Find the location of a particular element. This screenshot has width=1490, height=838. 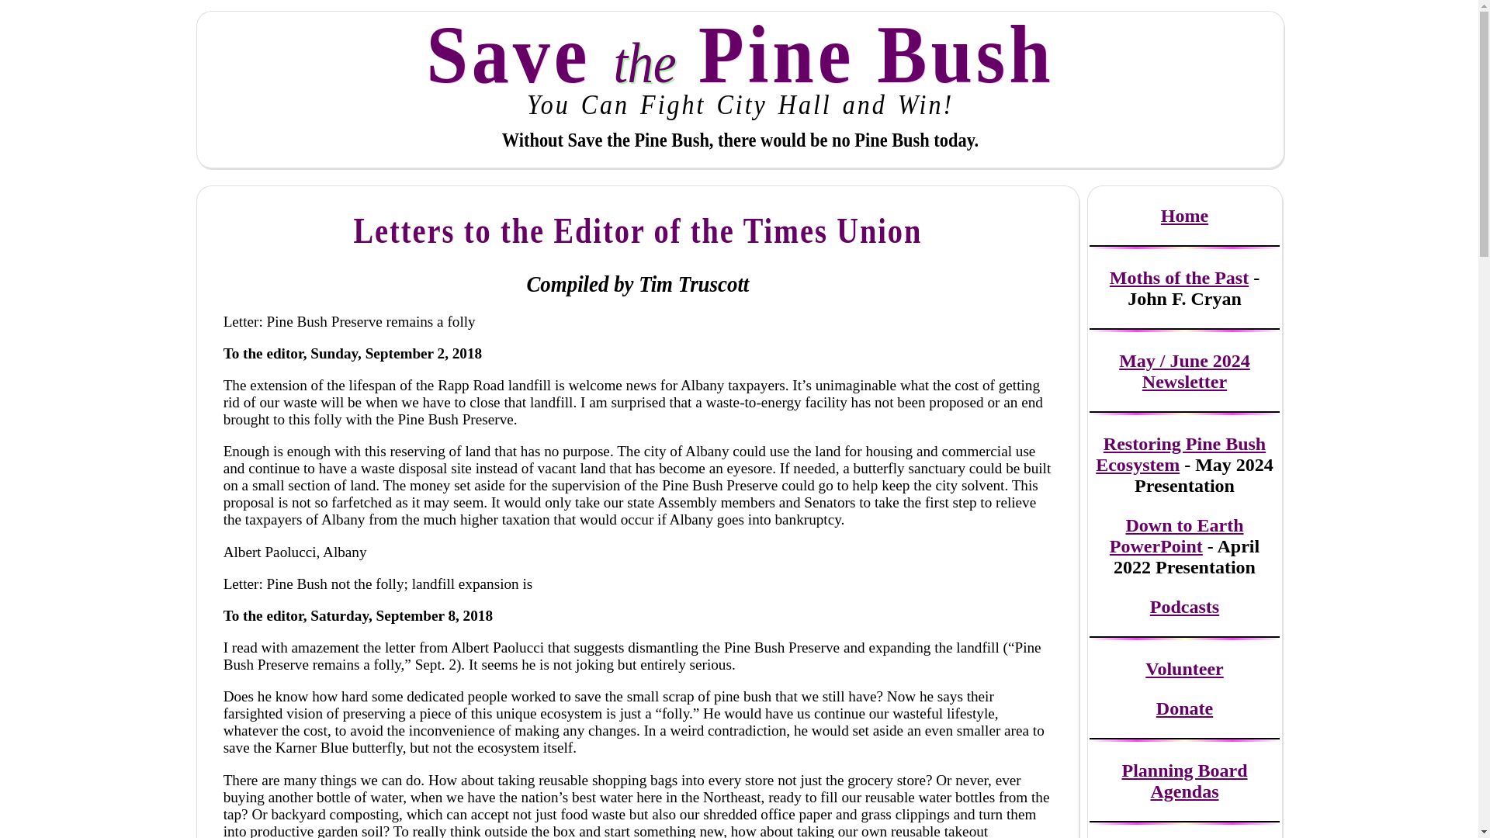

Podcasts is located at coordinates (1184, 606).